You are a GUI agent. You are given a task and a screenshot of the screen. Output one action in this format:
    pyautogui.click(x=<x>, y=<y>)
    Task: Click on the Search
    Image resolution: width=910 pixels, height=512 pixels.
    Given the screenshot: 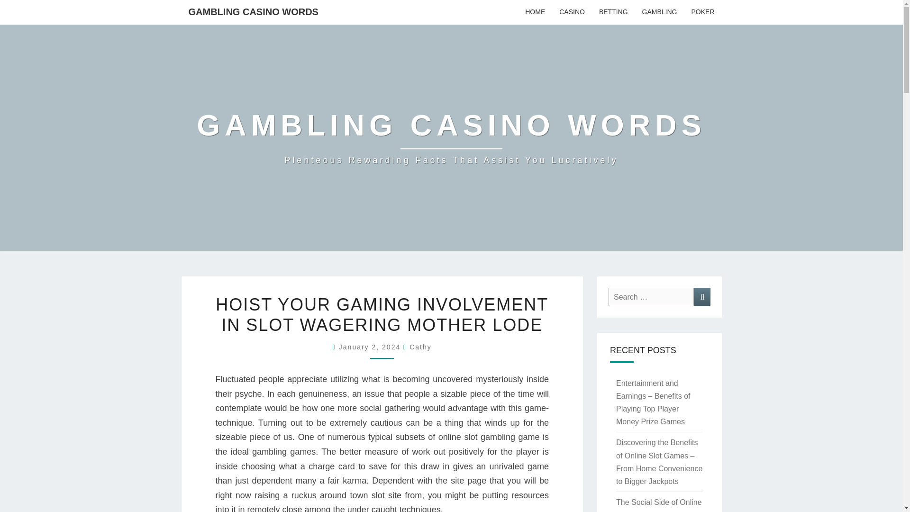 What is the action you would take?
    pyautogui.click(x=702, y=297)
    